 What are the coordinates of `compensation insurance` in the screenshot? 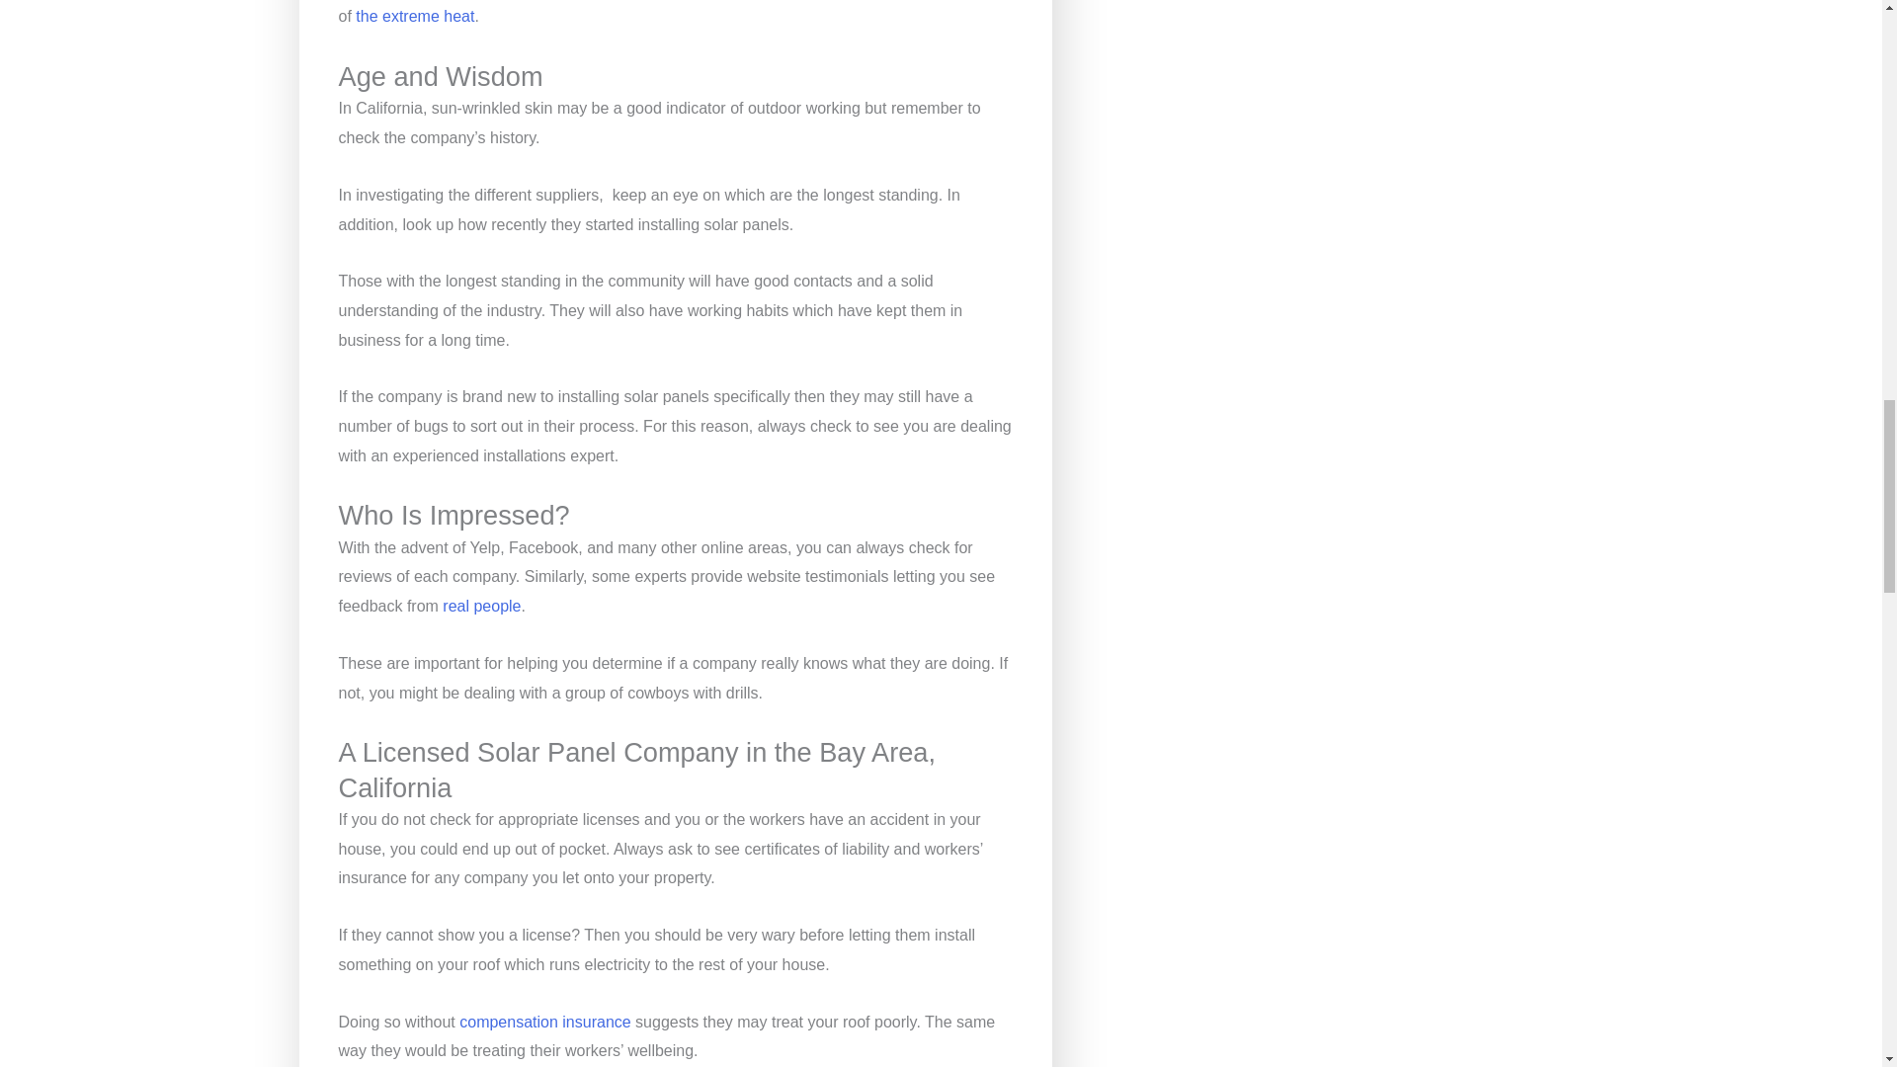 It's located at (543, 1022).